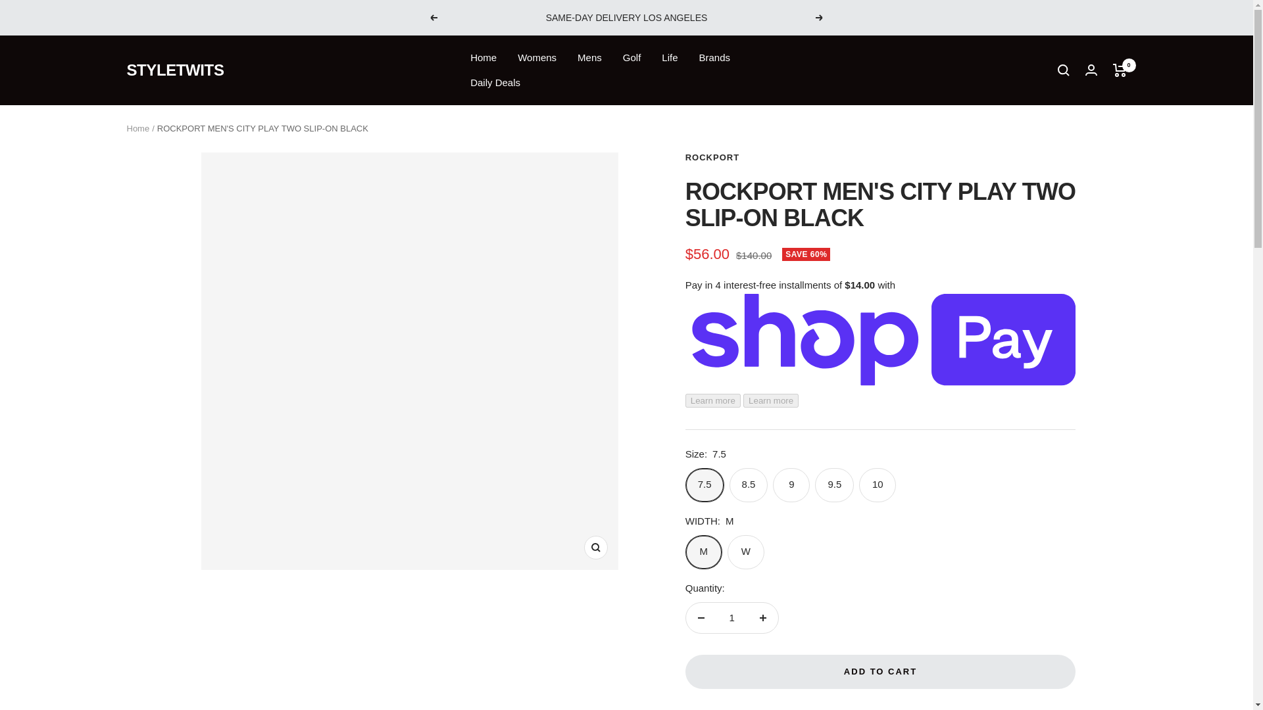  Describe the element at coordinates (175, 70) in the screenshot. I see `STYLETWITS` at that location.